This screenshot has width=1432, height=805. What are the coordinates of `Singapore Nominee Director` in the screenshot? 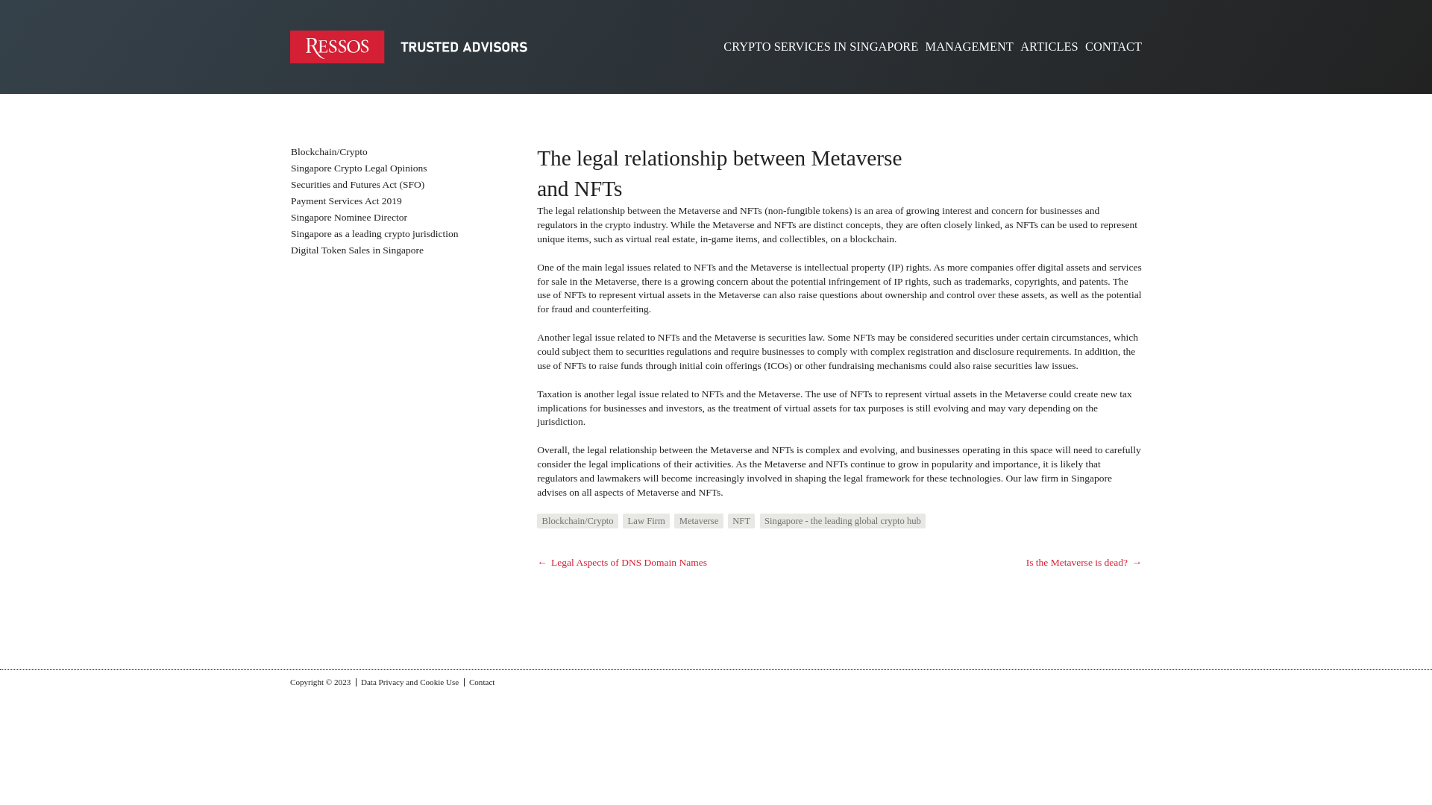 It's located at (348, 218).